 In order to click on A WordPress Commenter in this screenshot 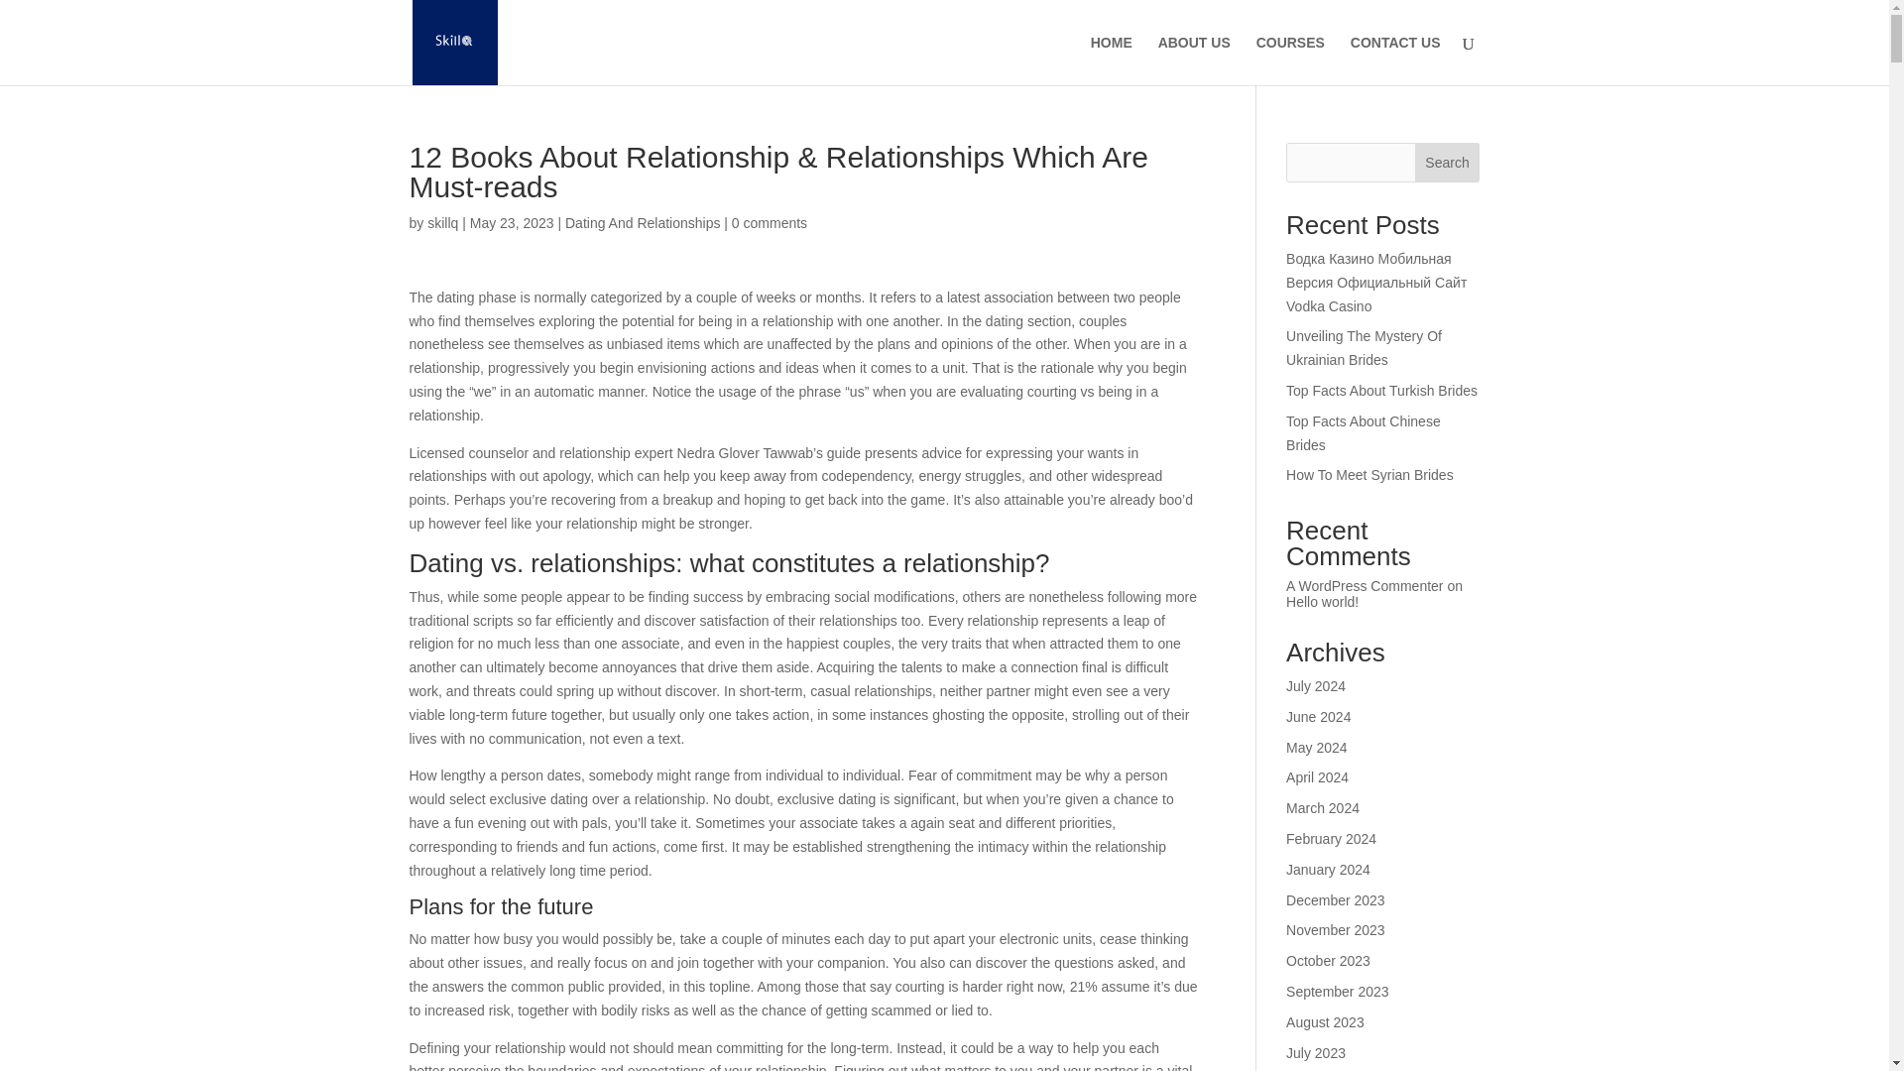, I will do `click(1365, 586)`.